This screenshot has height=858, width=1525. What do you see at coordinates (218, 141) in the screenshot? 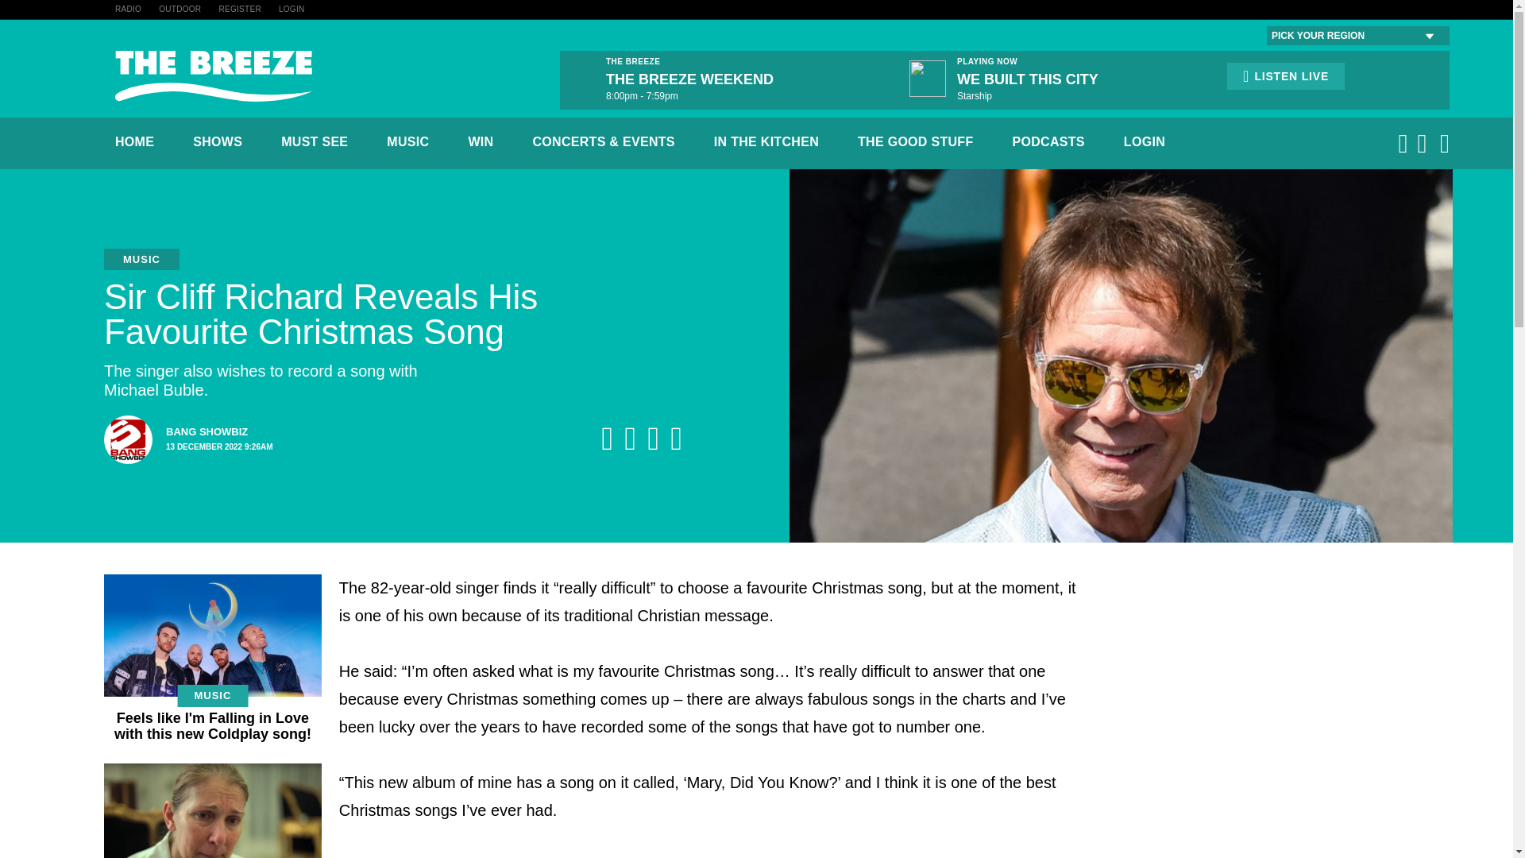
I see `SHOWS` at bounding box center [218, 141].